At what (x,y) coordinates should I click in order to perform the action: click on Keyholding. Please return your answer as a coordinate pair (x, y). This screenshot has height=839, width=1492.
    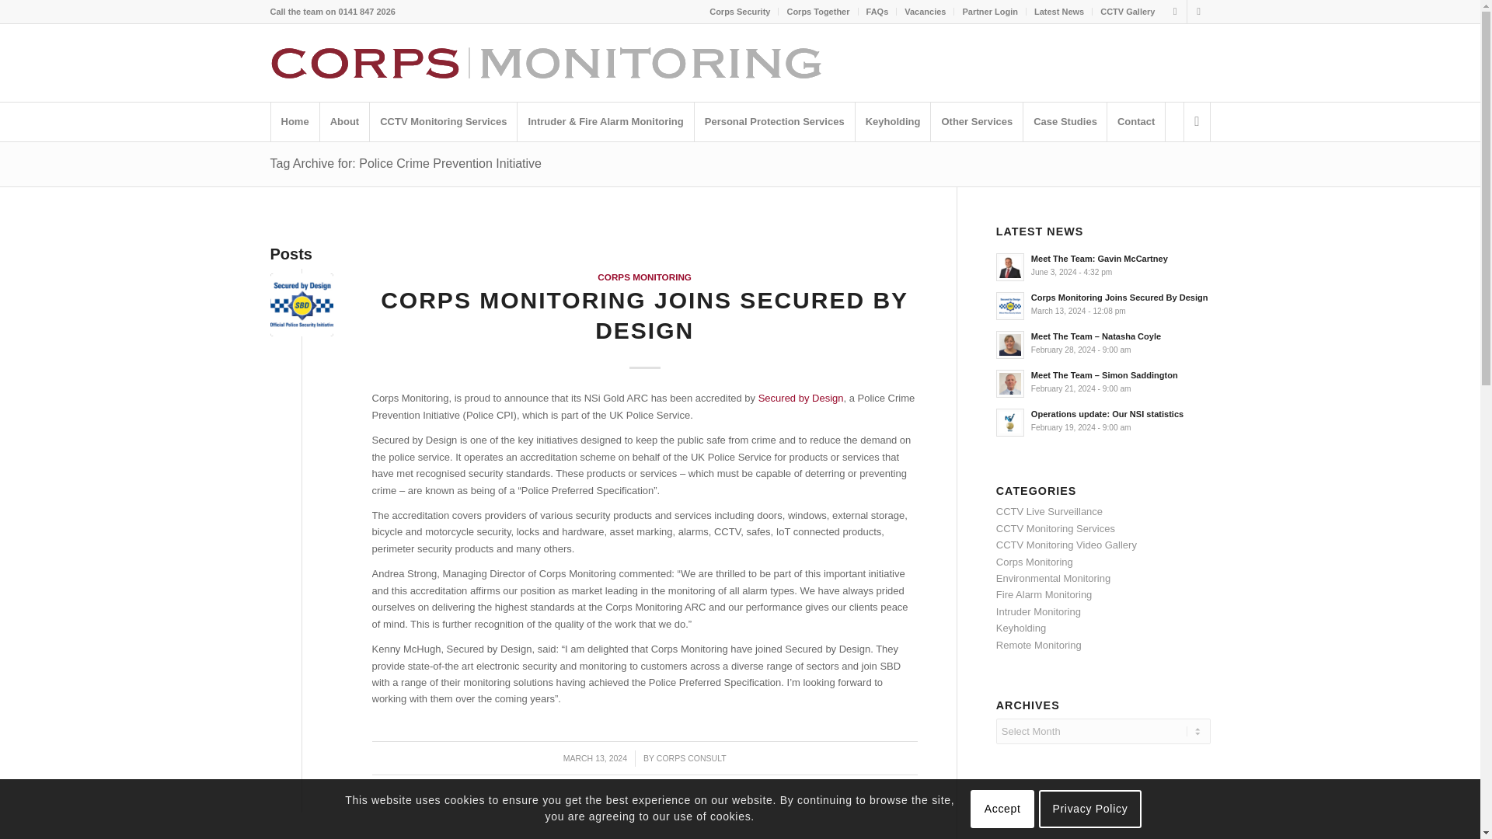
    Looking at the image, I should click on (893, 121).